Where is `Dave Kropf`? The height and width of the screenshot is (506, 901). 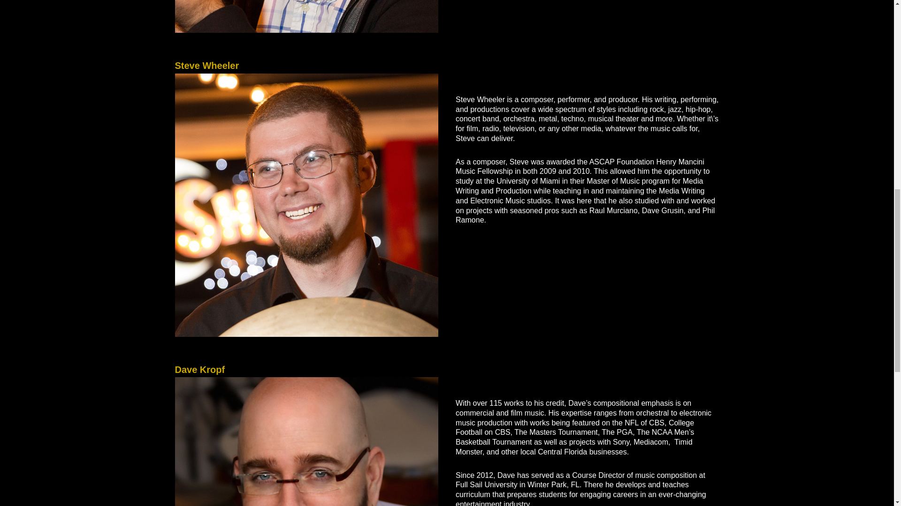
Dave Kropf is located at coordinates (199, 369).